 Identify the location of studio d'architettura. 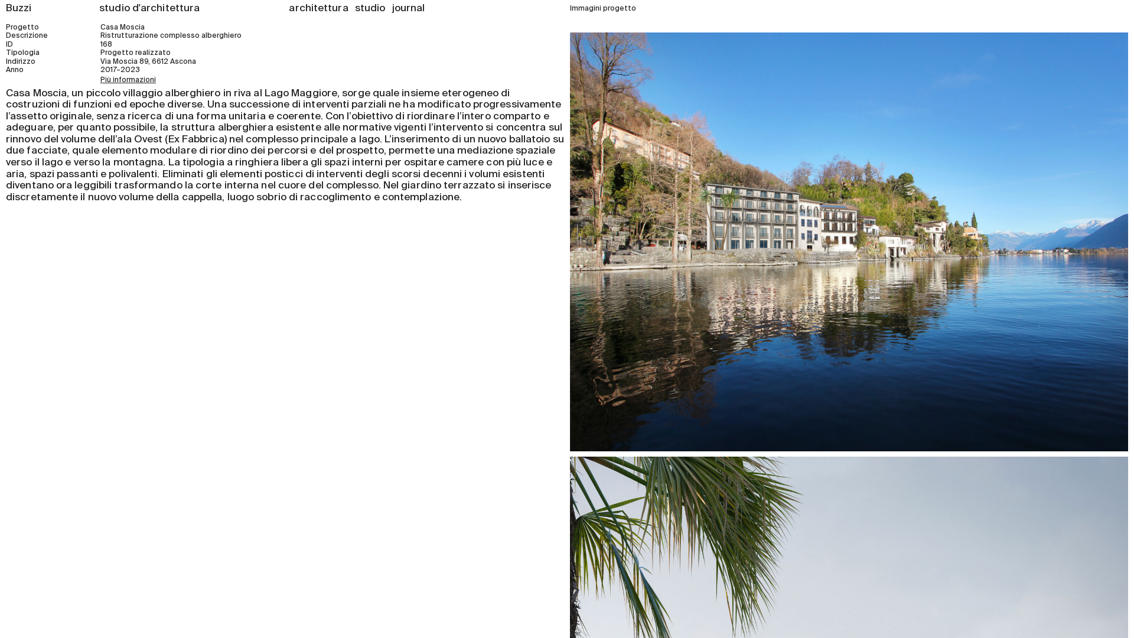
(149, 8).